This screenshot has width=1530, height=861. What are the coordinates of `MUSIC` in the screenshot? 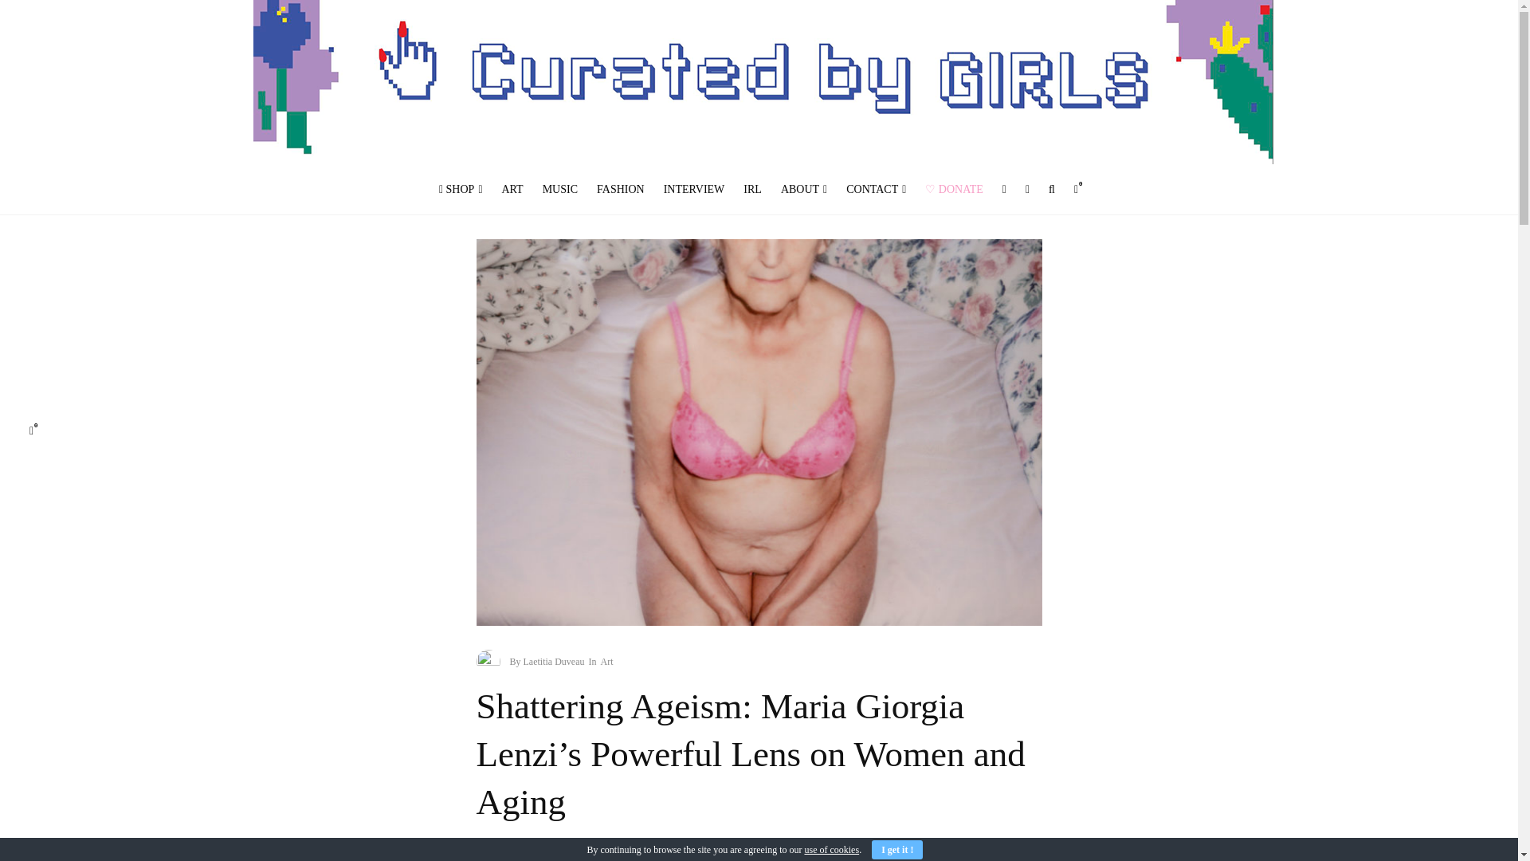 It's located at (559, 189).